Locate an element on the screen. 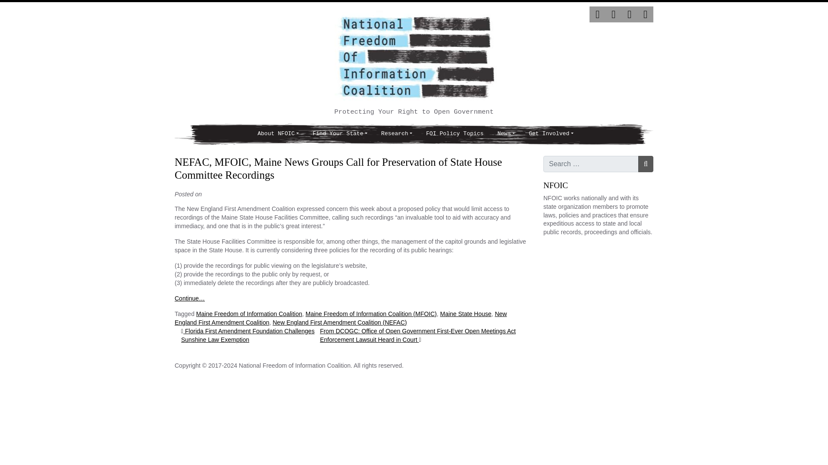 This screenshot has height=465, width=828. Instagram is located at coordinates (629, 14).